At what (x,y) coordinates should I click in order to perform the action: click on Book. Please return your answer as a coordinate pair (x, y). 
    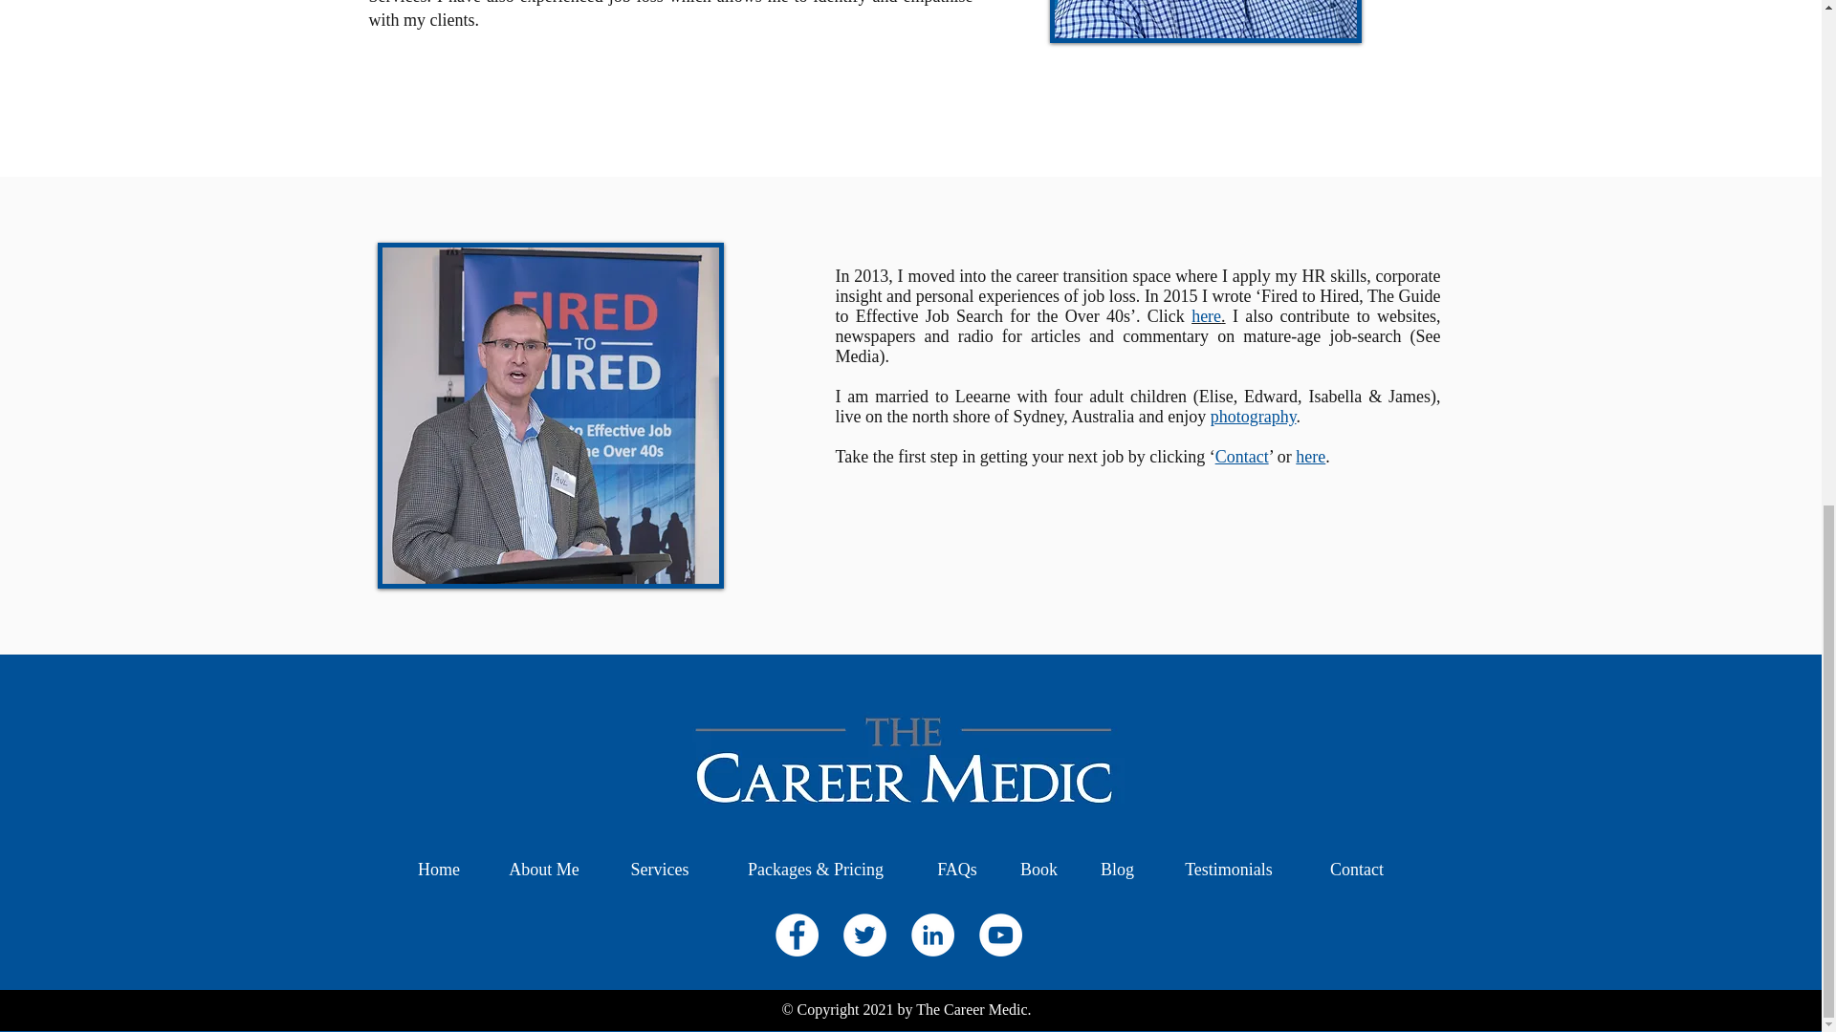
    Looking at the image, I should click on (1038, 870).